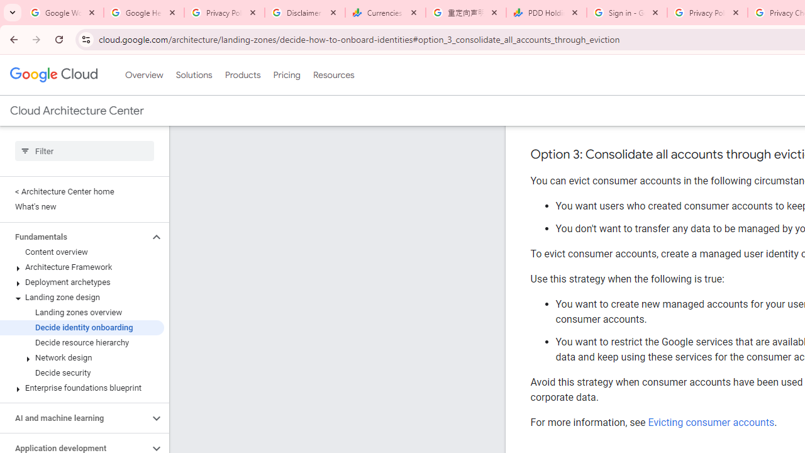 This screenshot has height=453, width=805. I want to click on Content overview, so click(82, 252).